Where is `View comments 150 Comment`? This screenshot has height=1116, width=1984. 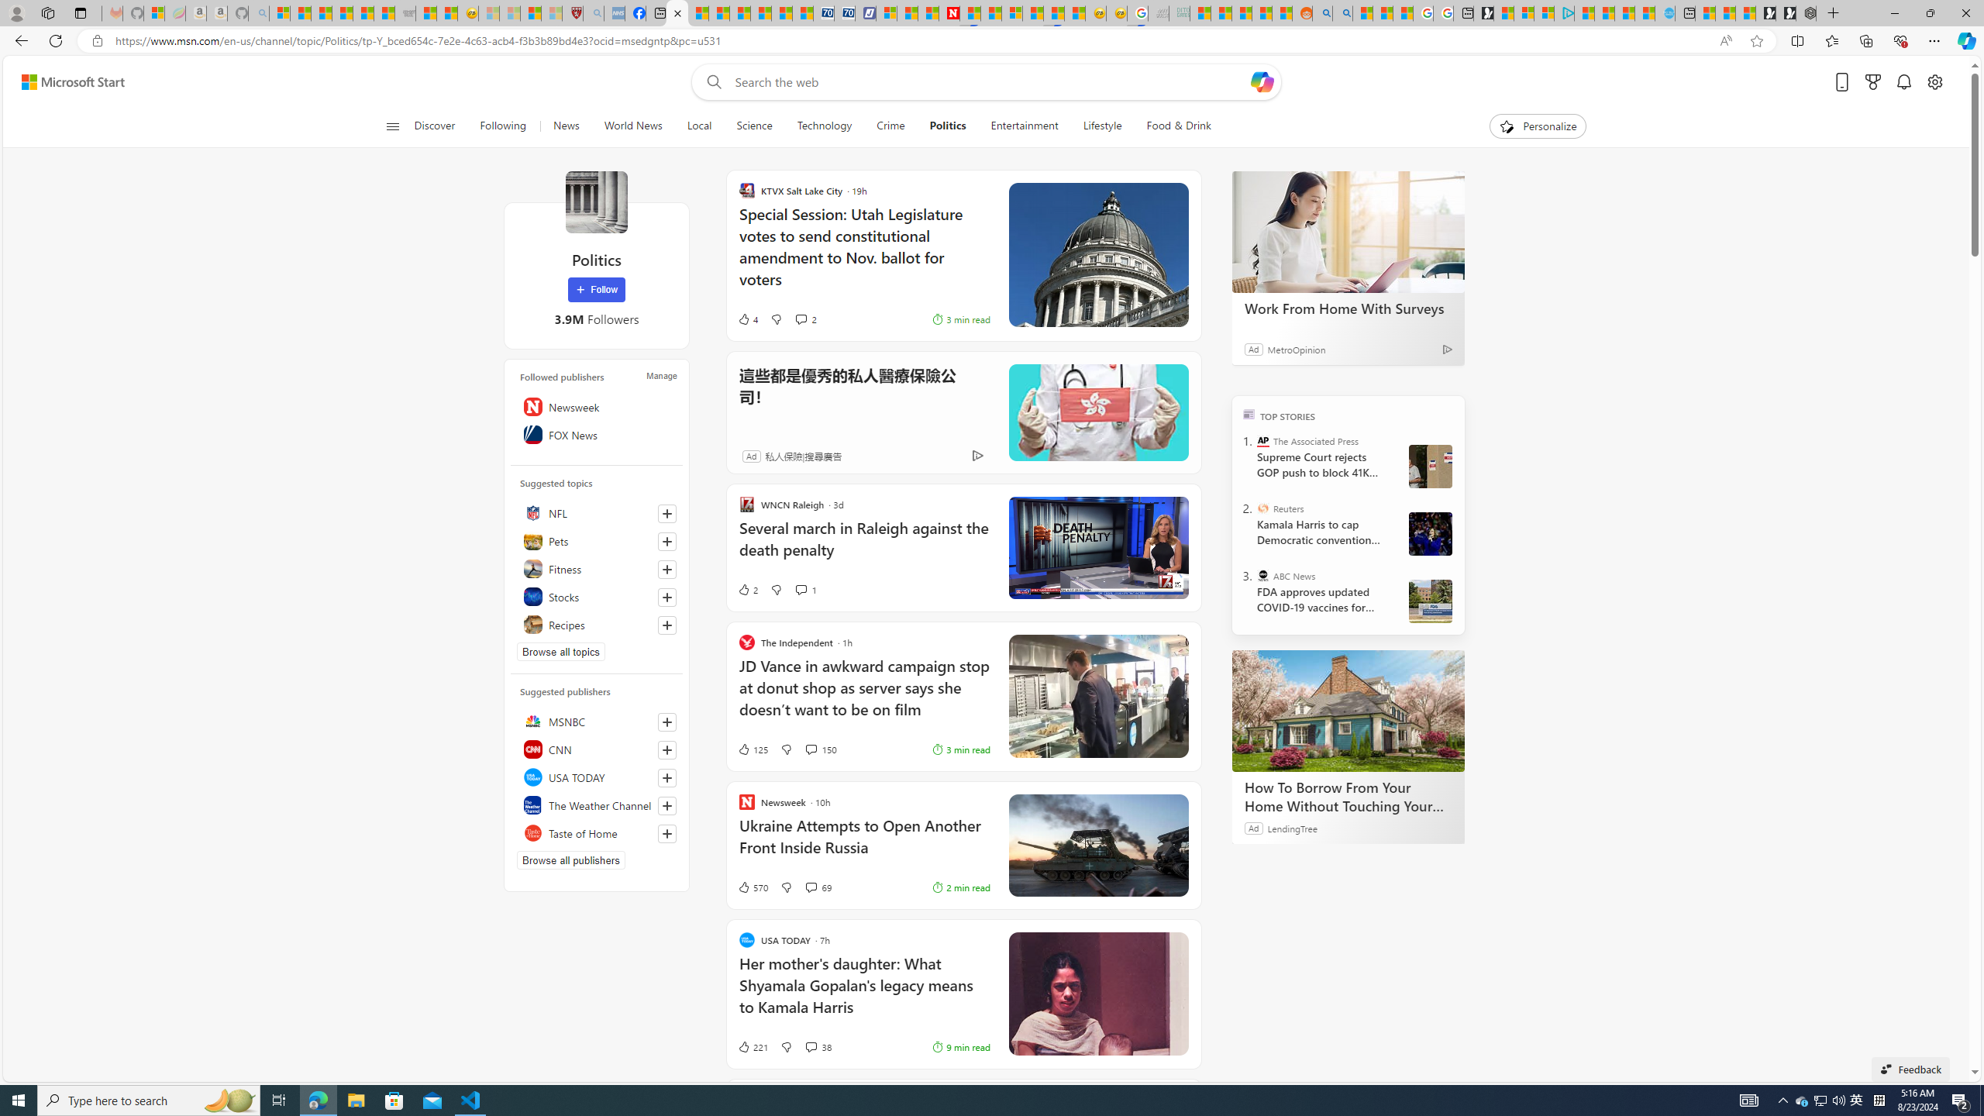 View comments 150 Comment is located at coordinates (820, 749).